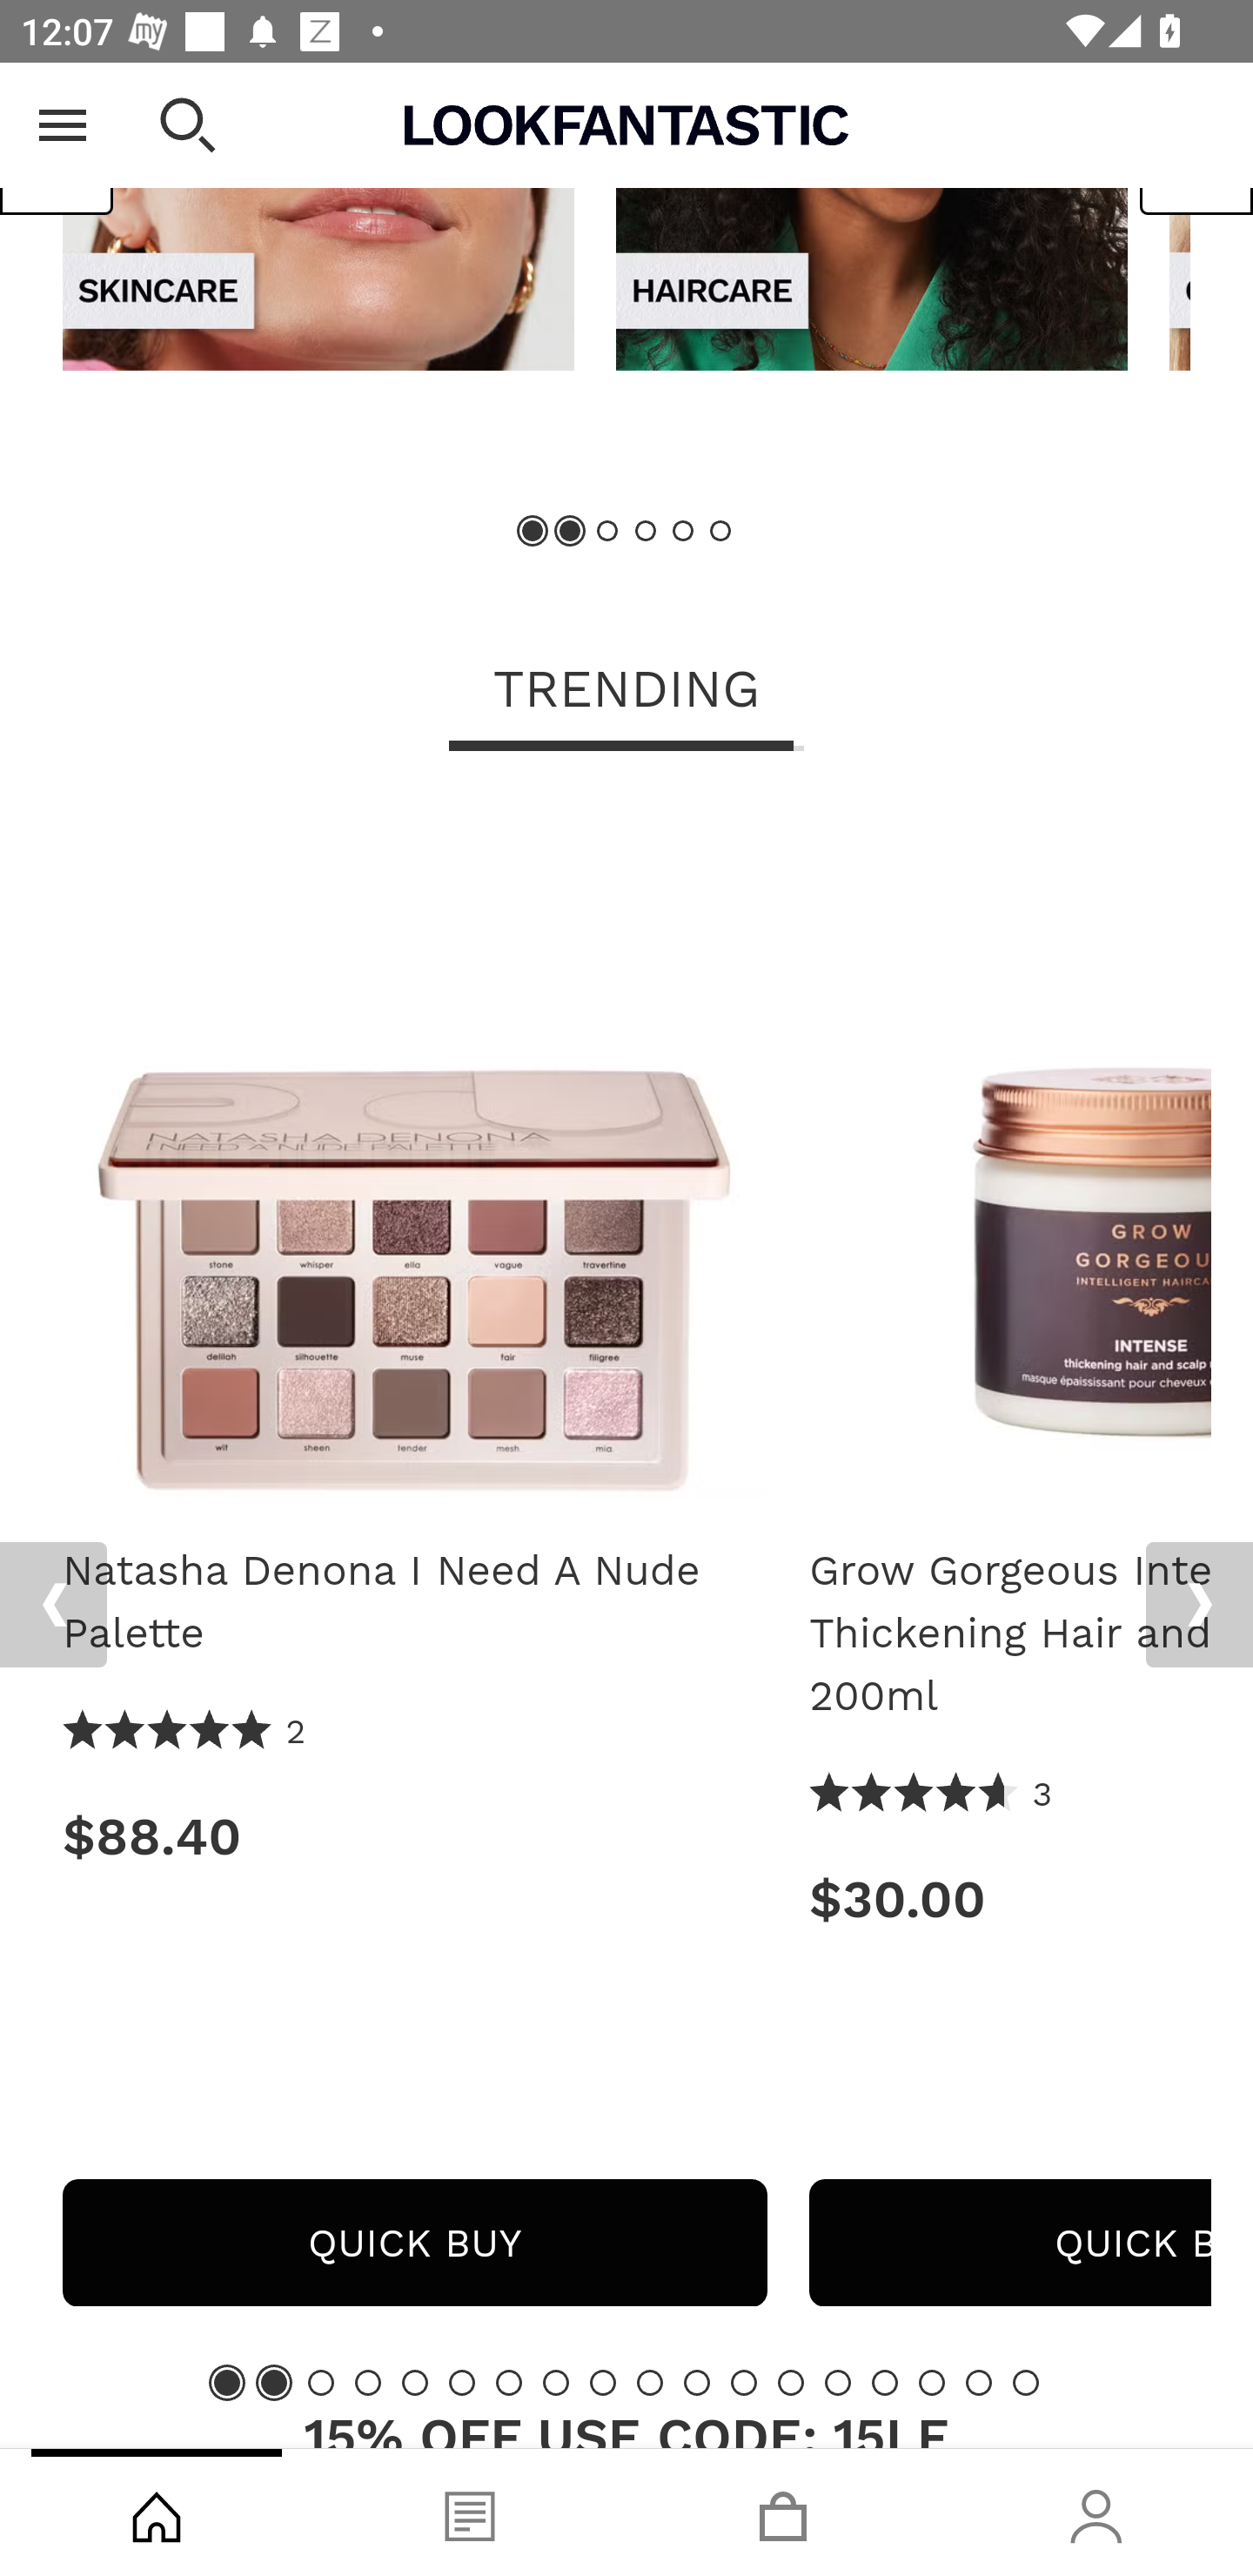  Describe the element at coordinates (367, 2381) in the screenshot. I see `Slide 4` at that location.